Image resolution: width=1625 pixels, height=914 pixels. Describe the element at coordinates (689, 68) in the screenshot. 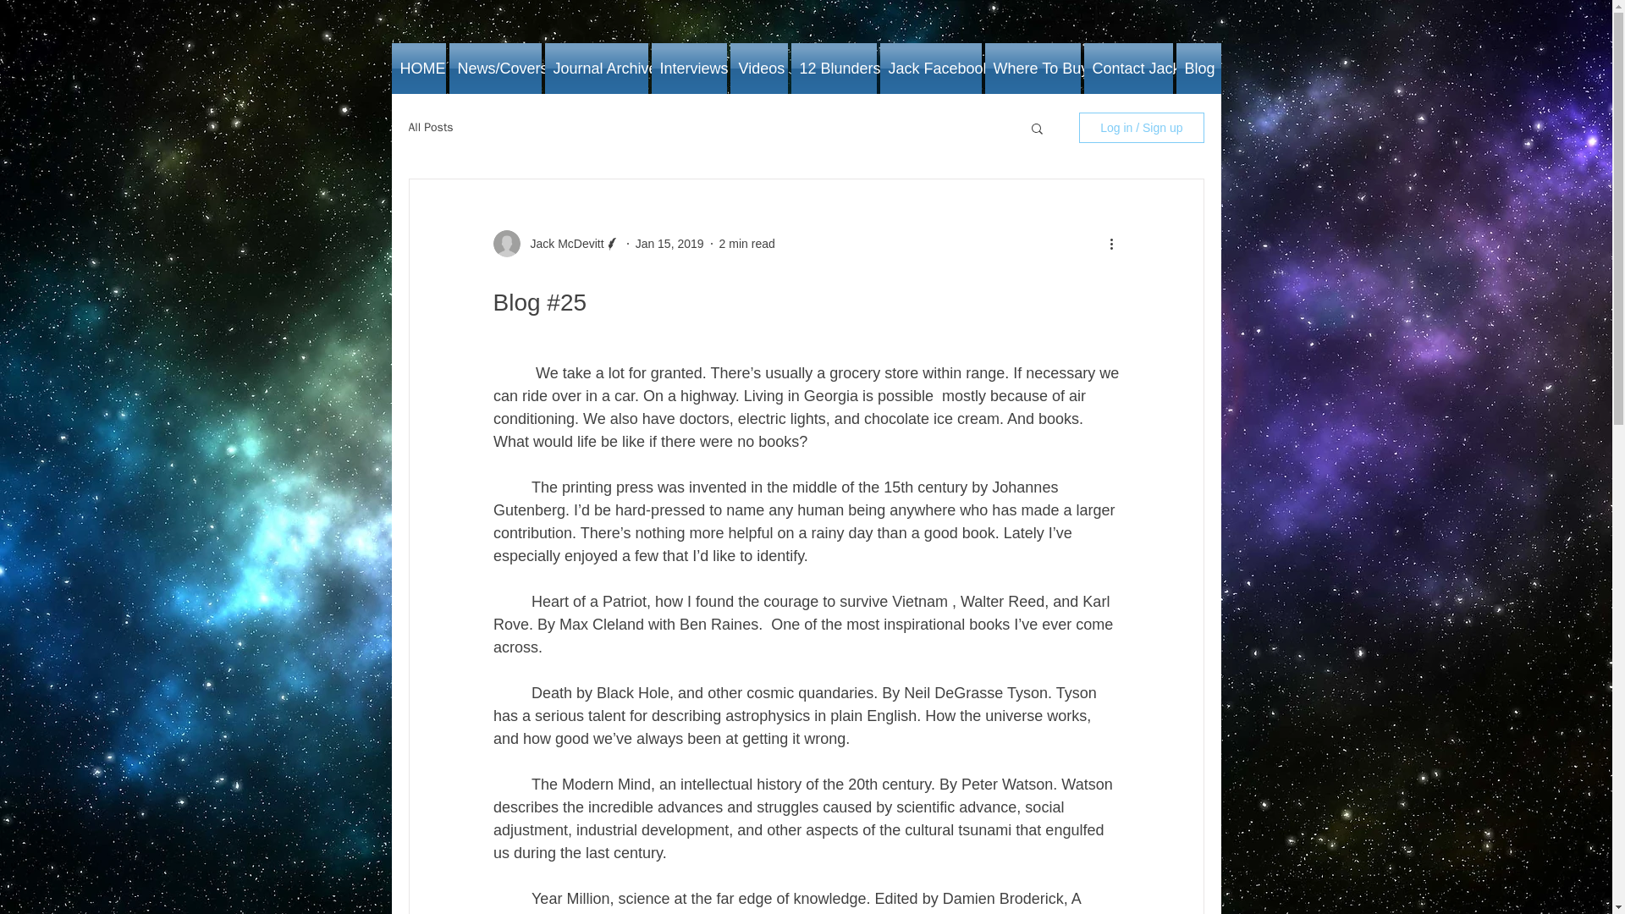

I see `Interviews` at that location.